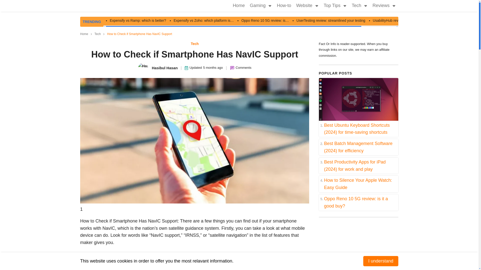  Describe the element at coordinates (158, 68) in the screenshot. I see `Hasibul Hasan` at that location.